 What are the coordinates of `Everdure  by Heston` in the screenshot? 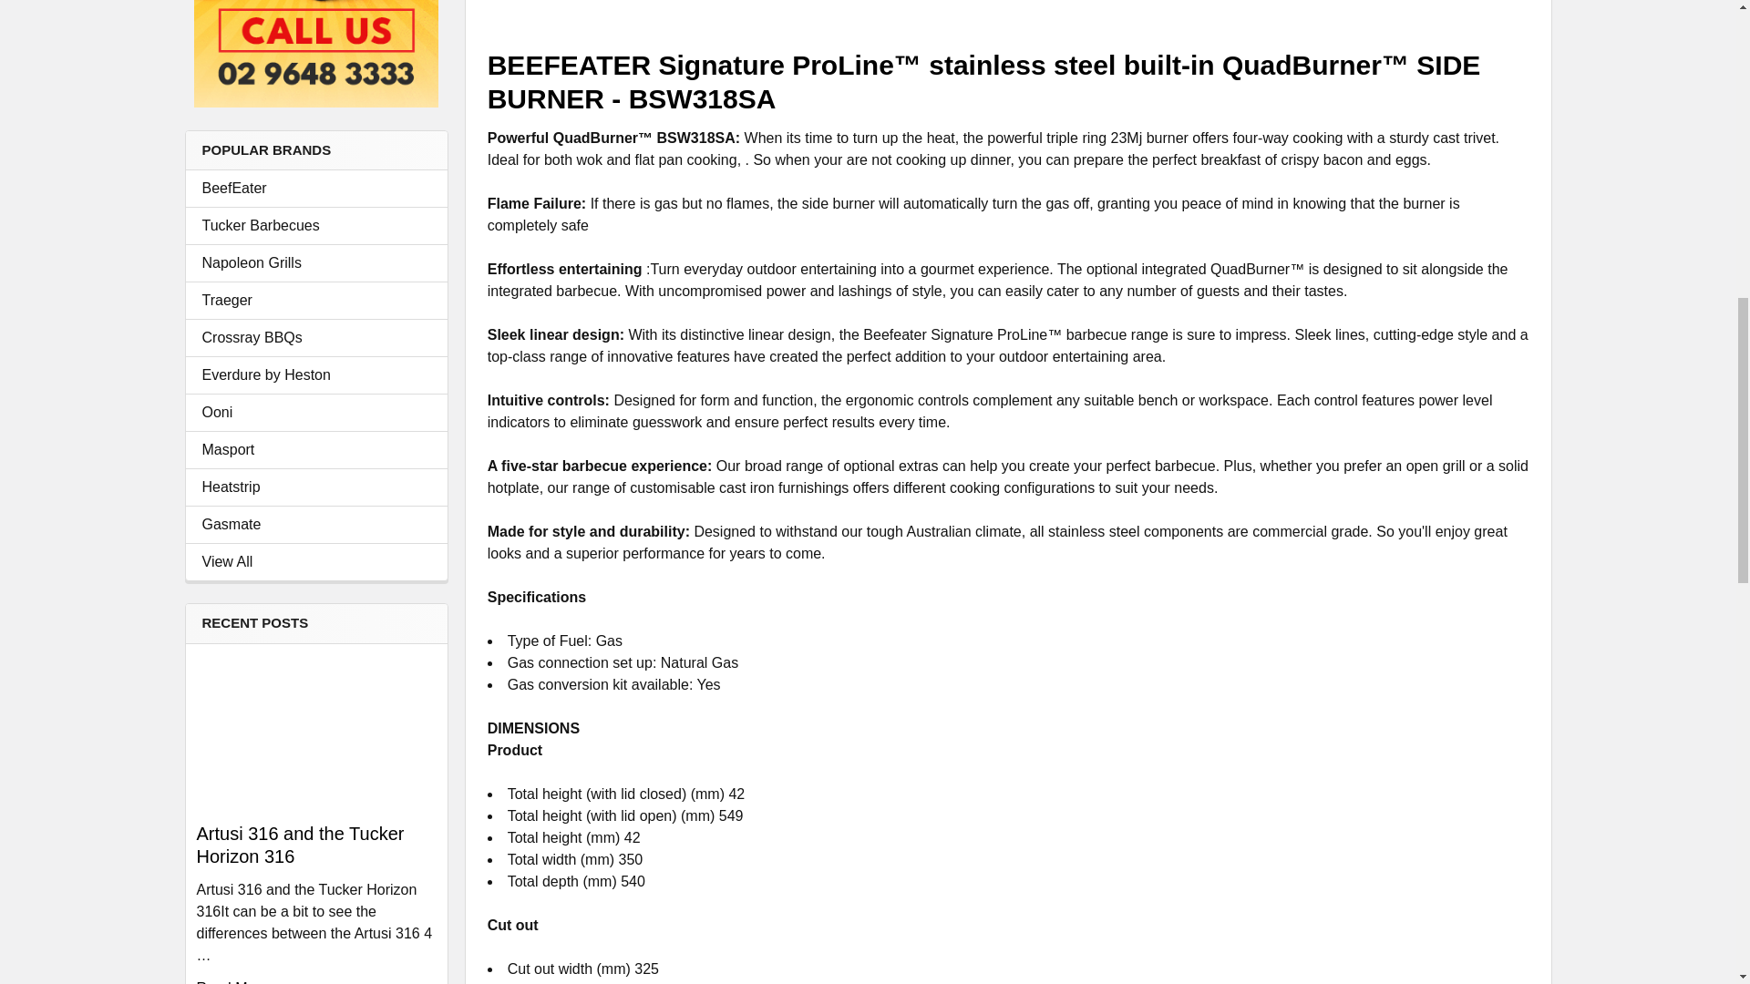 It's located at (316, 375).